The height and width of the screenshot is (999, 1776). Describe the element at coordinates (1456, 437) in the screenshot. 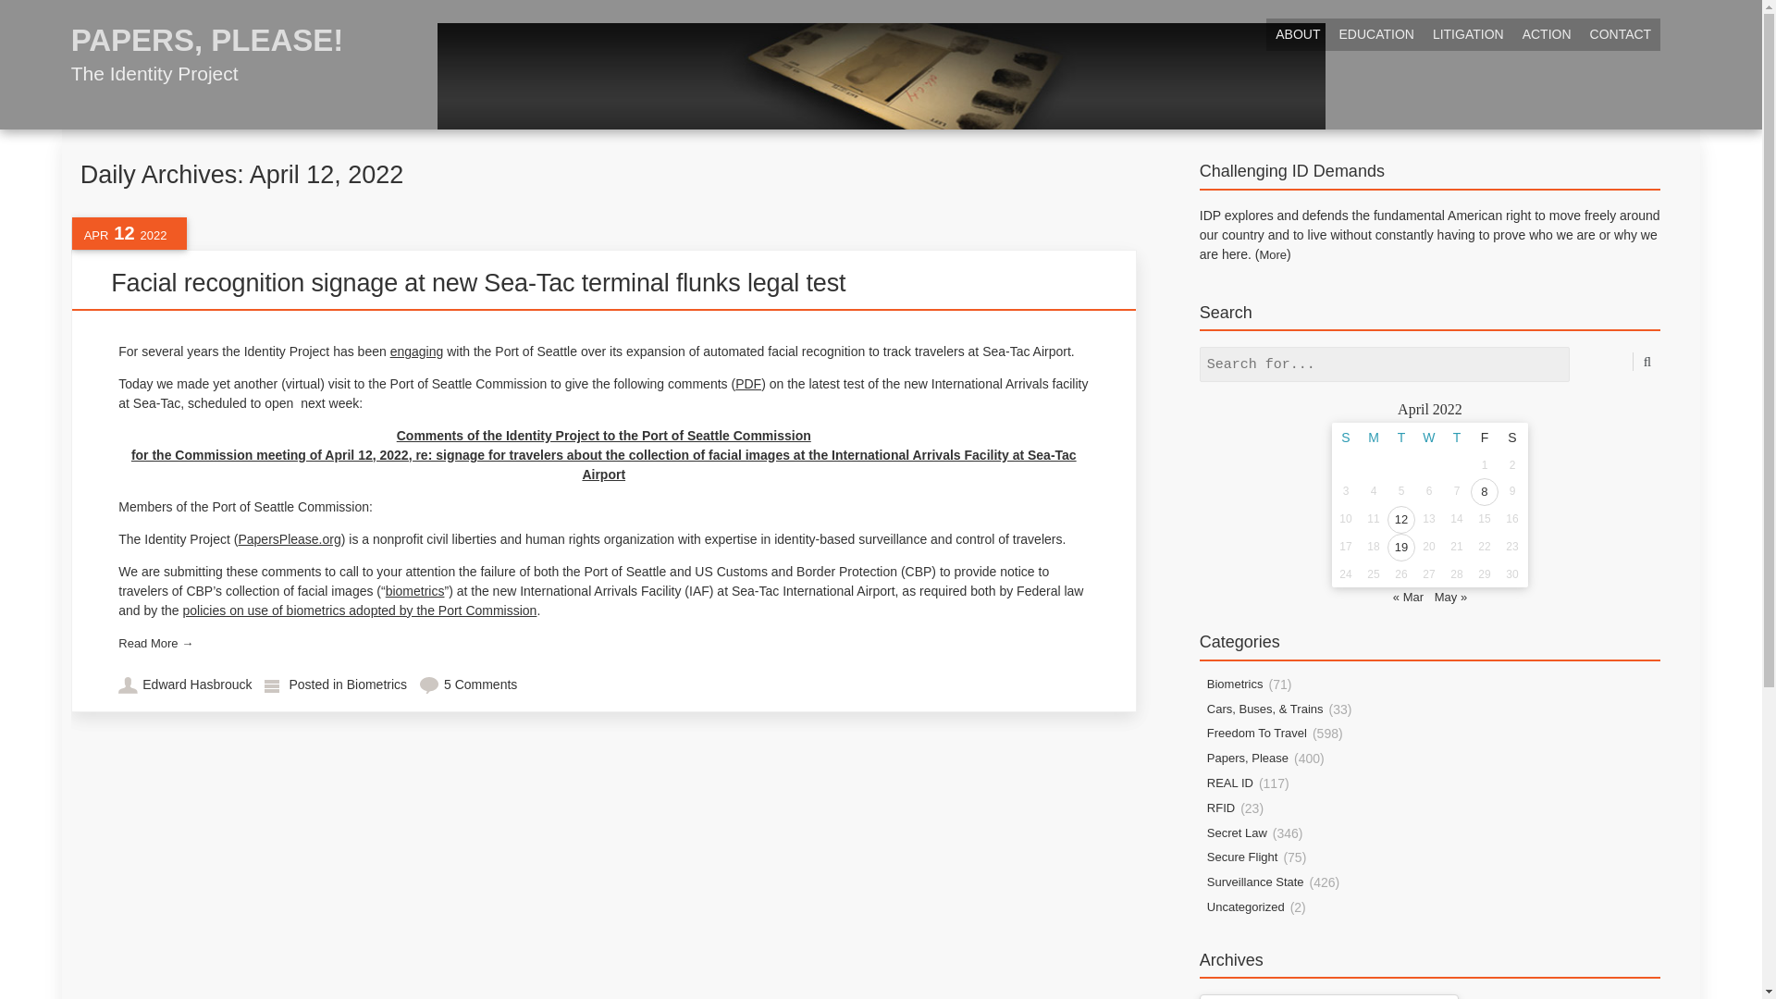

I see `Thursday` at that location.